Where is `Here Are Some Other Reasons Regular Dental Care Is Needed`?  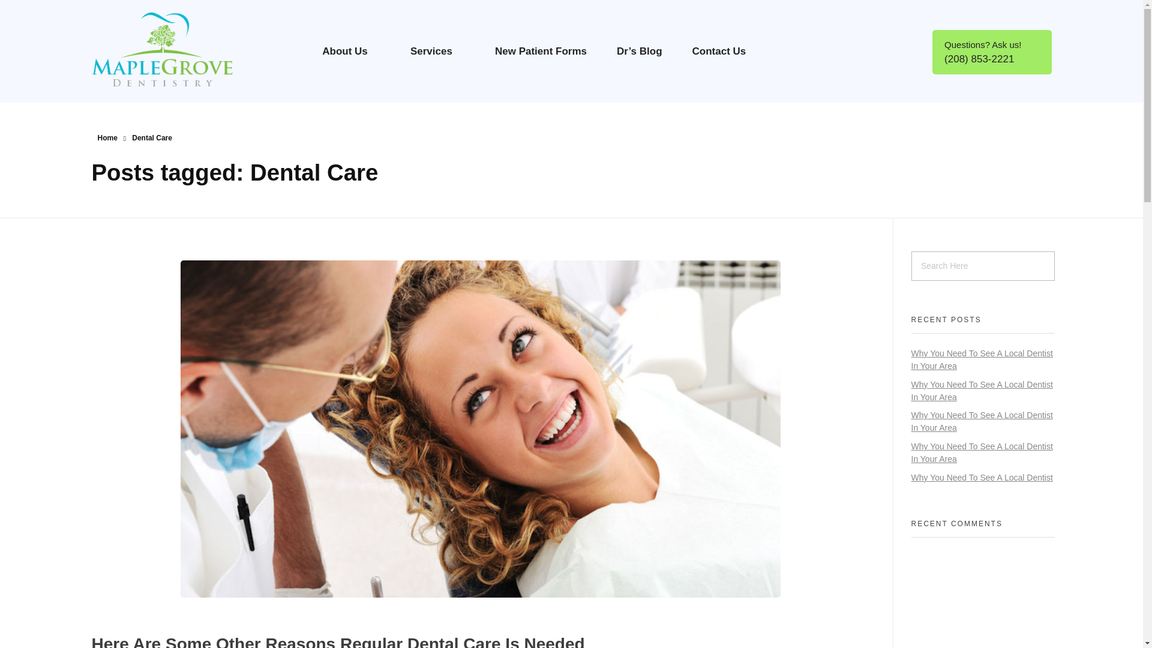 Here Are Some Other Reasons Regular Dental Care Is Needed is located at coordinates (337, 641).